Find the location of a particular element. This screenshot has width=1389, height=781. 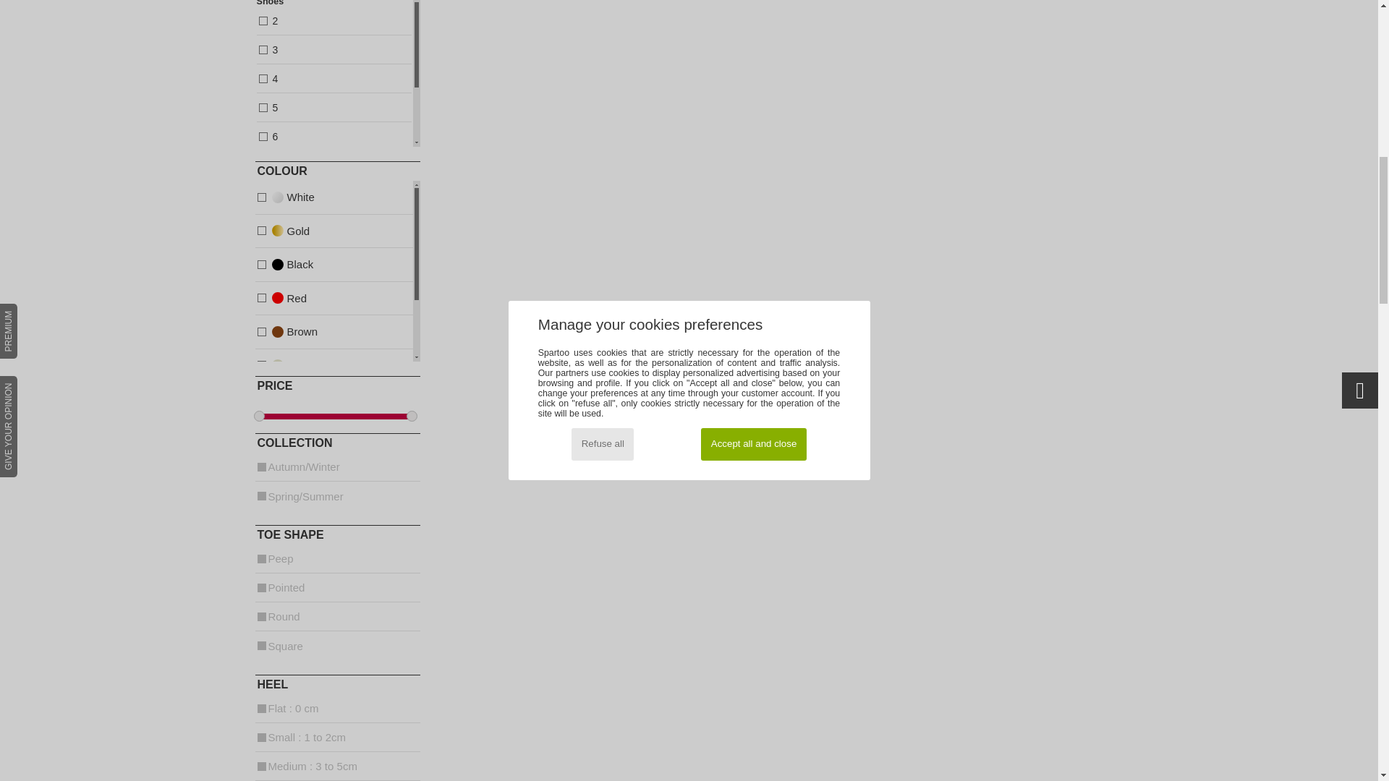

Pink is located at coordinates (279, 366).